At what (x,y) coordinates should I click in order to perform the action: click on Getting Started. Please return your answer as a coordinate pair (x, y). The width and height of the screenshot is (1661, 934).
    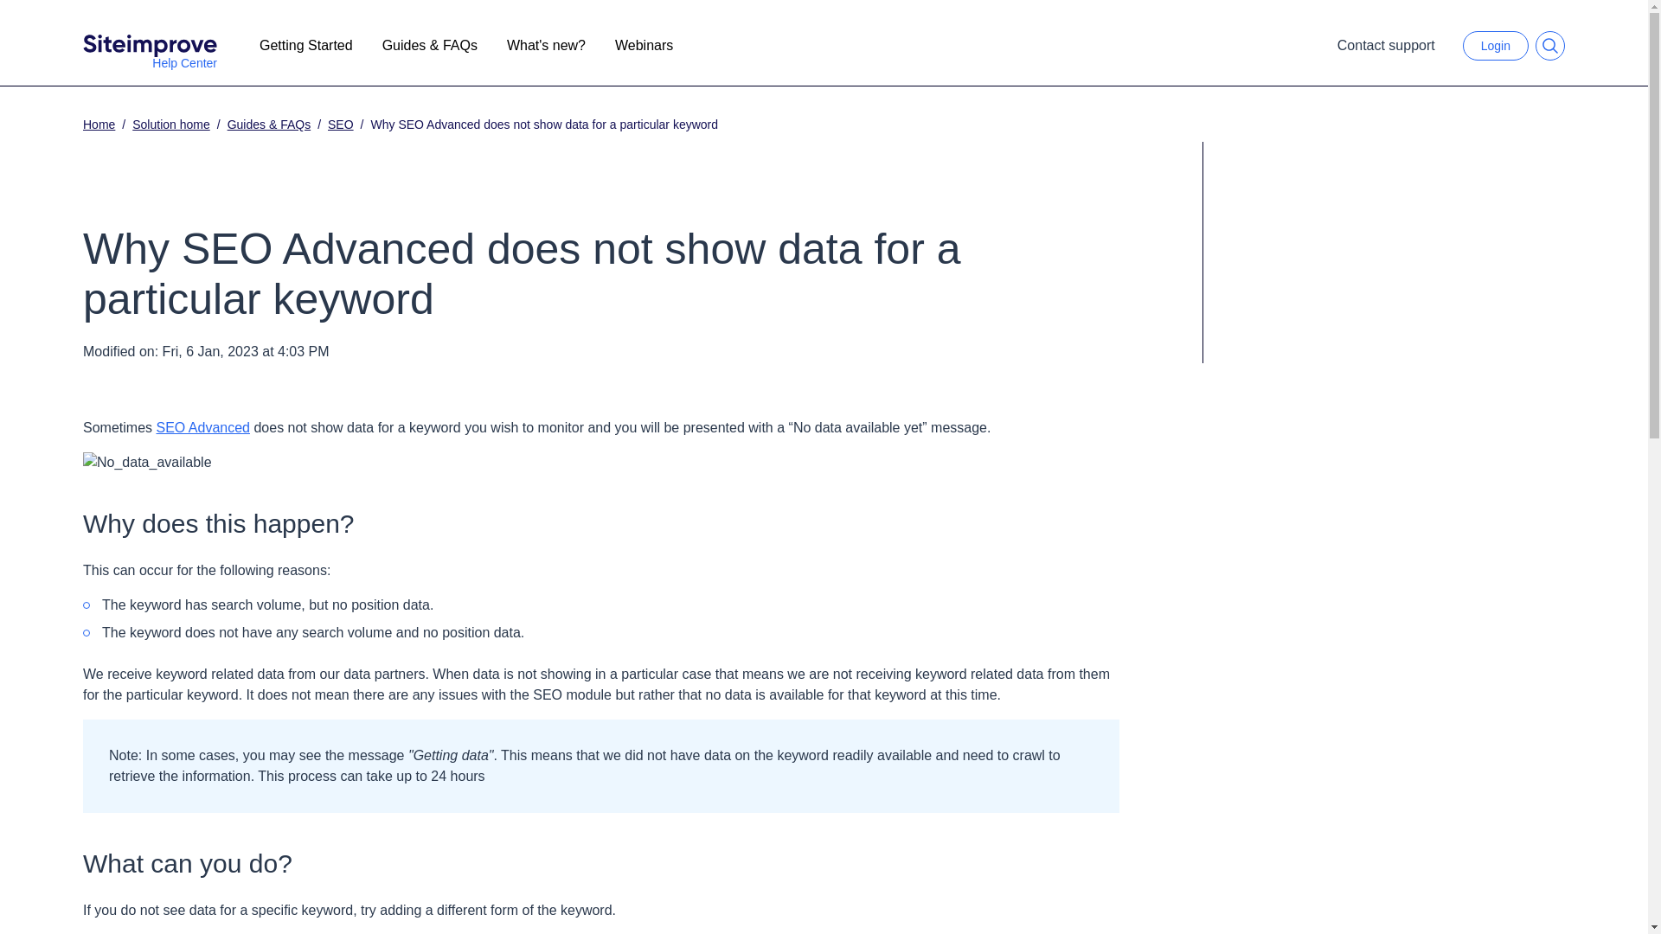
    Looking at the image, I should click on (305, 45).